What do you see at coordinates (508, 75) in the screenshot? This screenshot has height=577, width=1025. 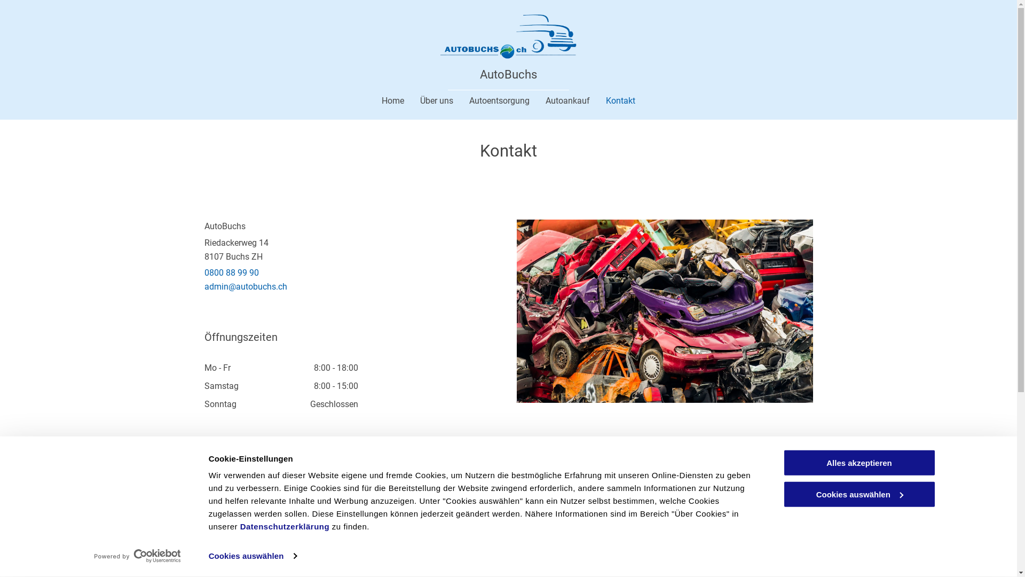 I see `AutoBuchs` at bounding box center [508, 75].